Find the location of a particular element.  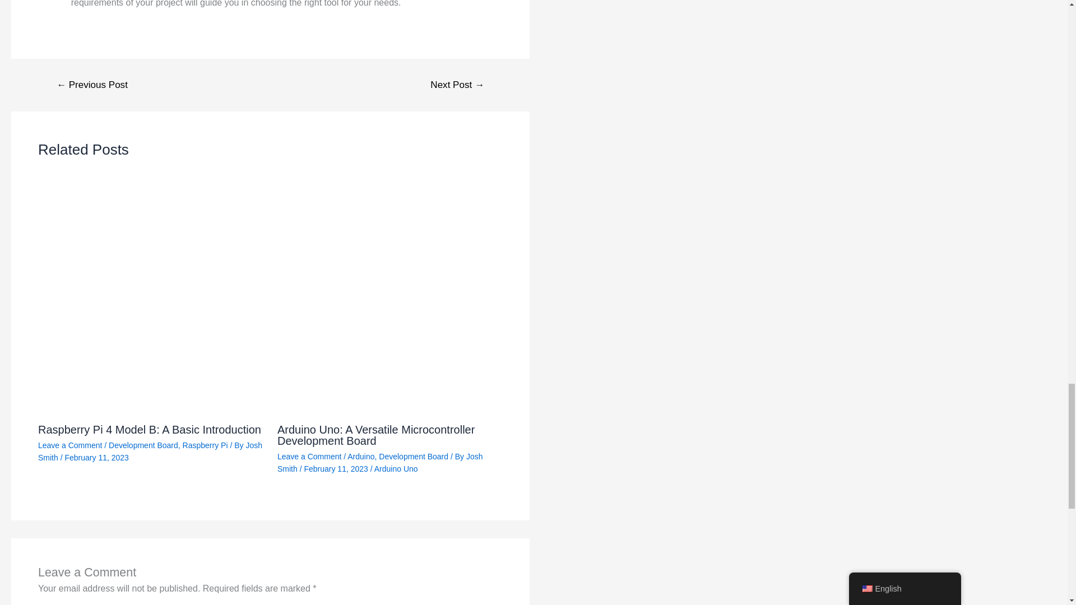

View all posts by Josh Smith is located at coordinates (380, 462).